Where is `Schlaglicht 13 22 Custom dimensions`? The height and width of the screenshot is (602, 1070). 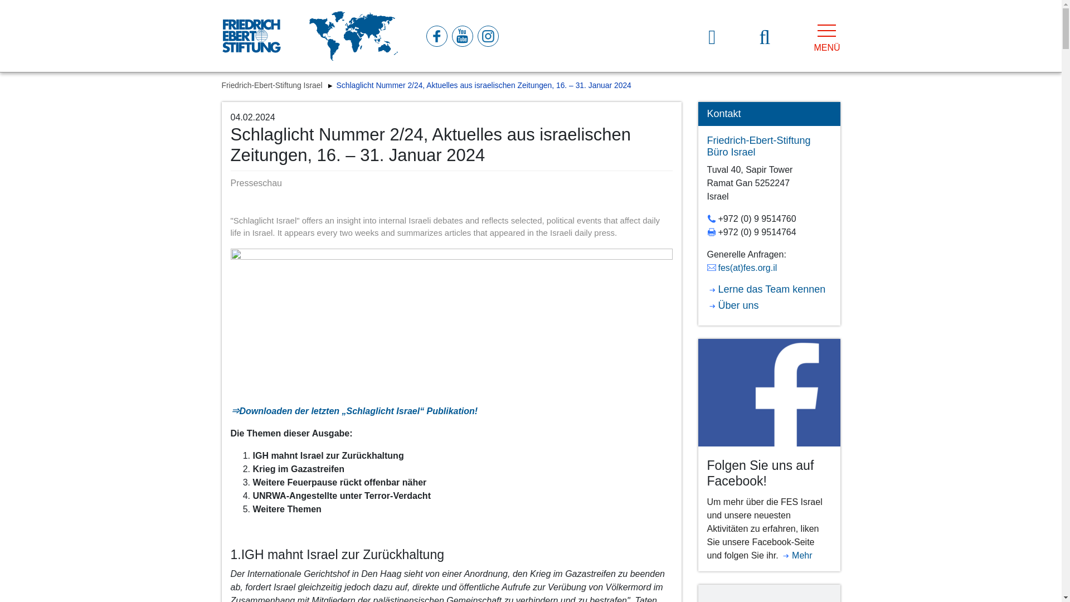
Schlaglicht 13 22 Custom dimensions is located at coordinates (451, 322).